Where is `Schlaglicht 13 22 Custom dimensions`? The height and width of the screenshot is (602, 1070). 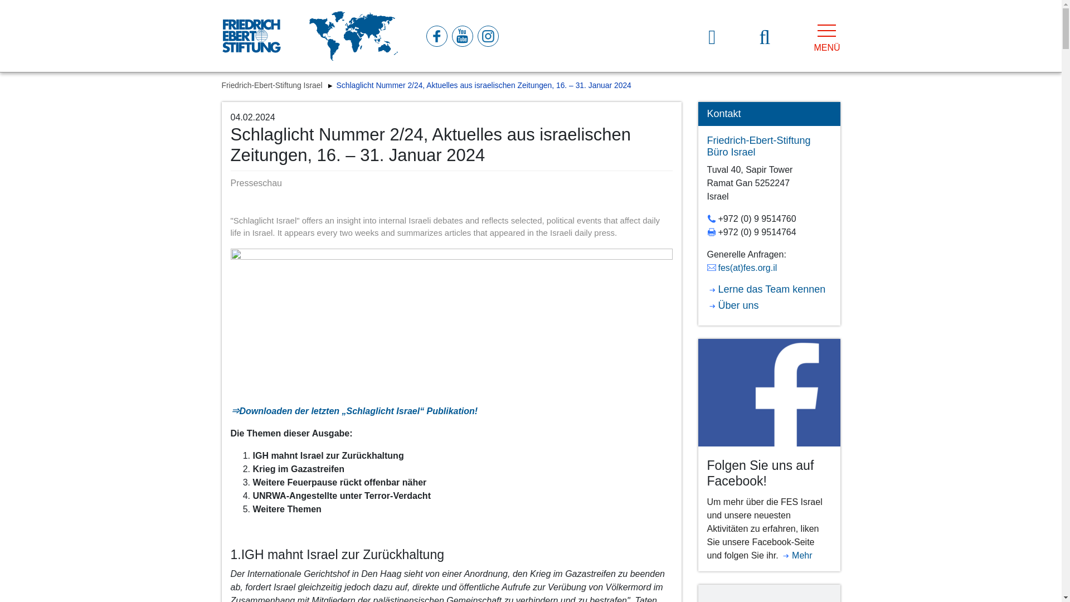
Schlaglicht 13 22 Custom dimensions is located at coordinates (451, 322).